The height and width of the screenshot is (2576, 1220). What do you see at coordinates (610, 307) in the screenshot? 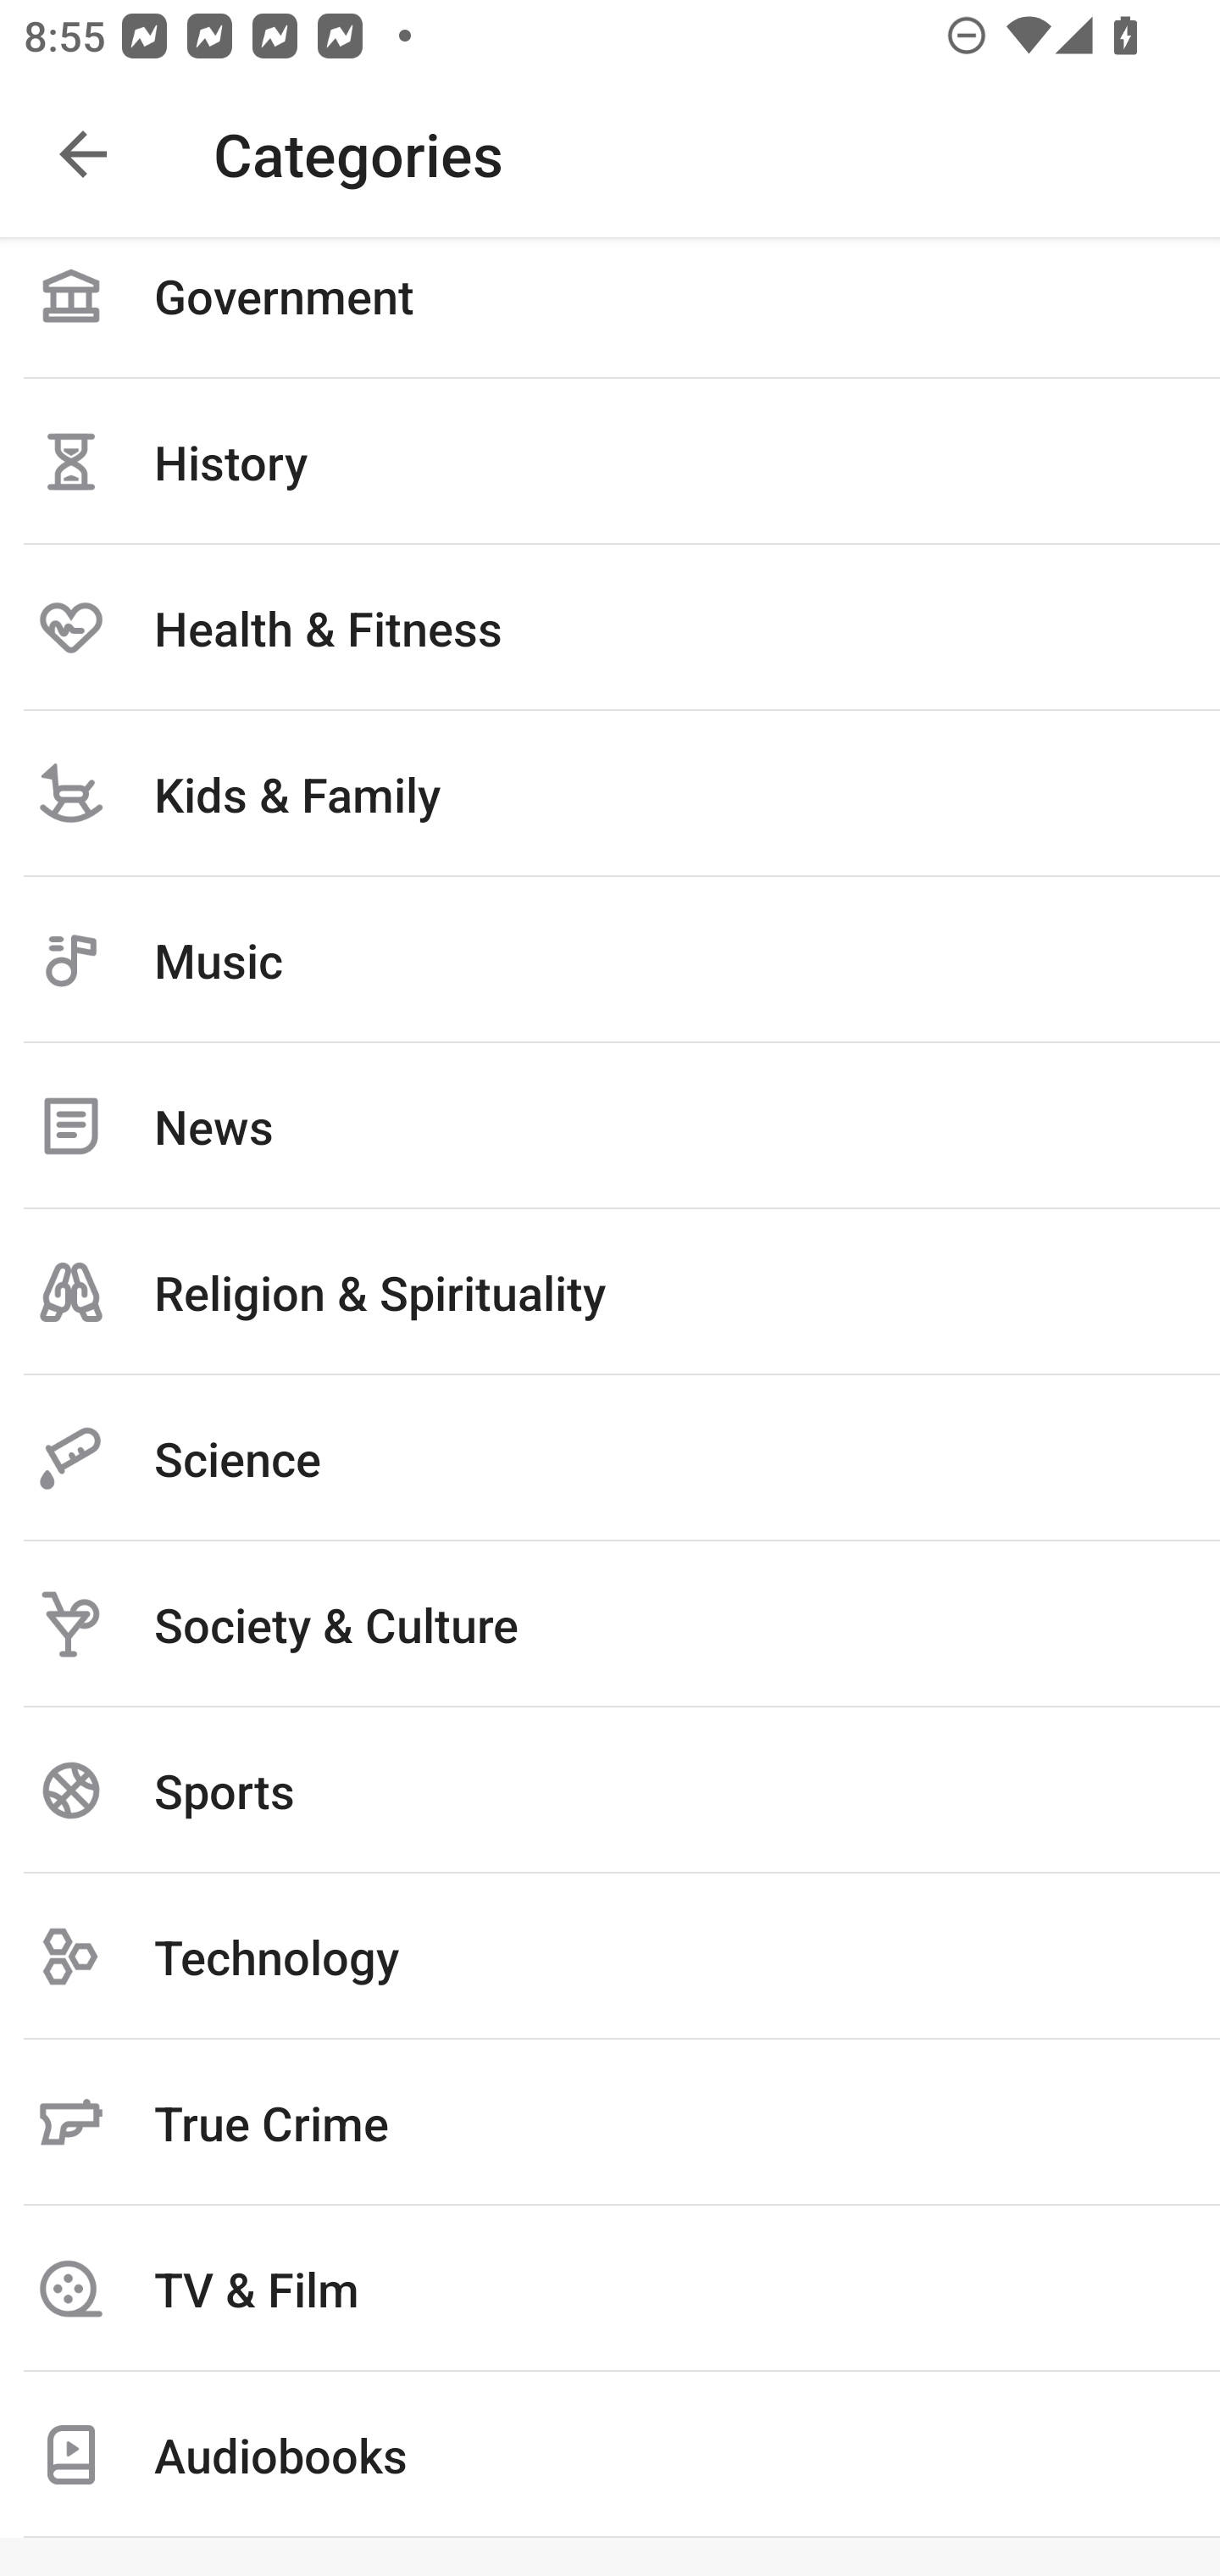
I see `Government` at bounding box center [610, 307].